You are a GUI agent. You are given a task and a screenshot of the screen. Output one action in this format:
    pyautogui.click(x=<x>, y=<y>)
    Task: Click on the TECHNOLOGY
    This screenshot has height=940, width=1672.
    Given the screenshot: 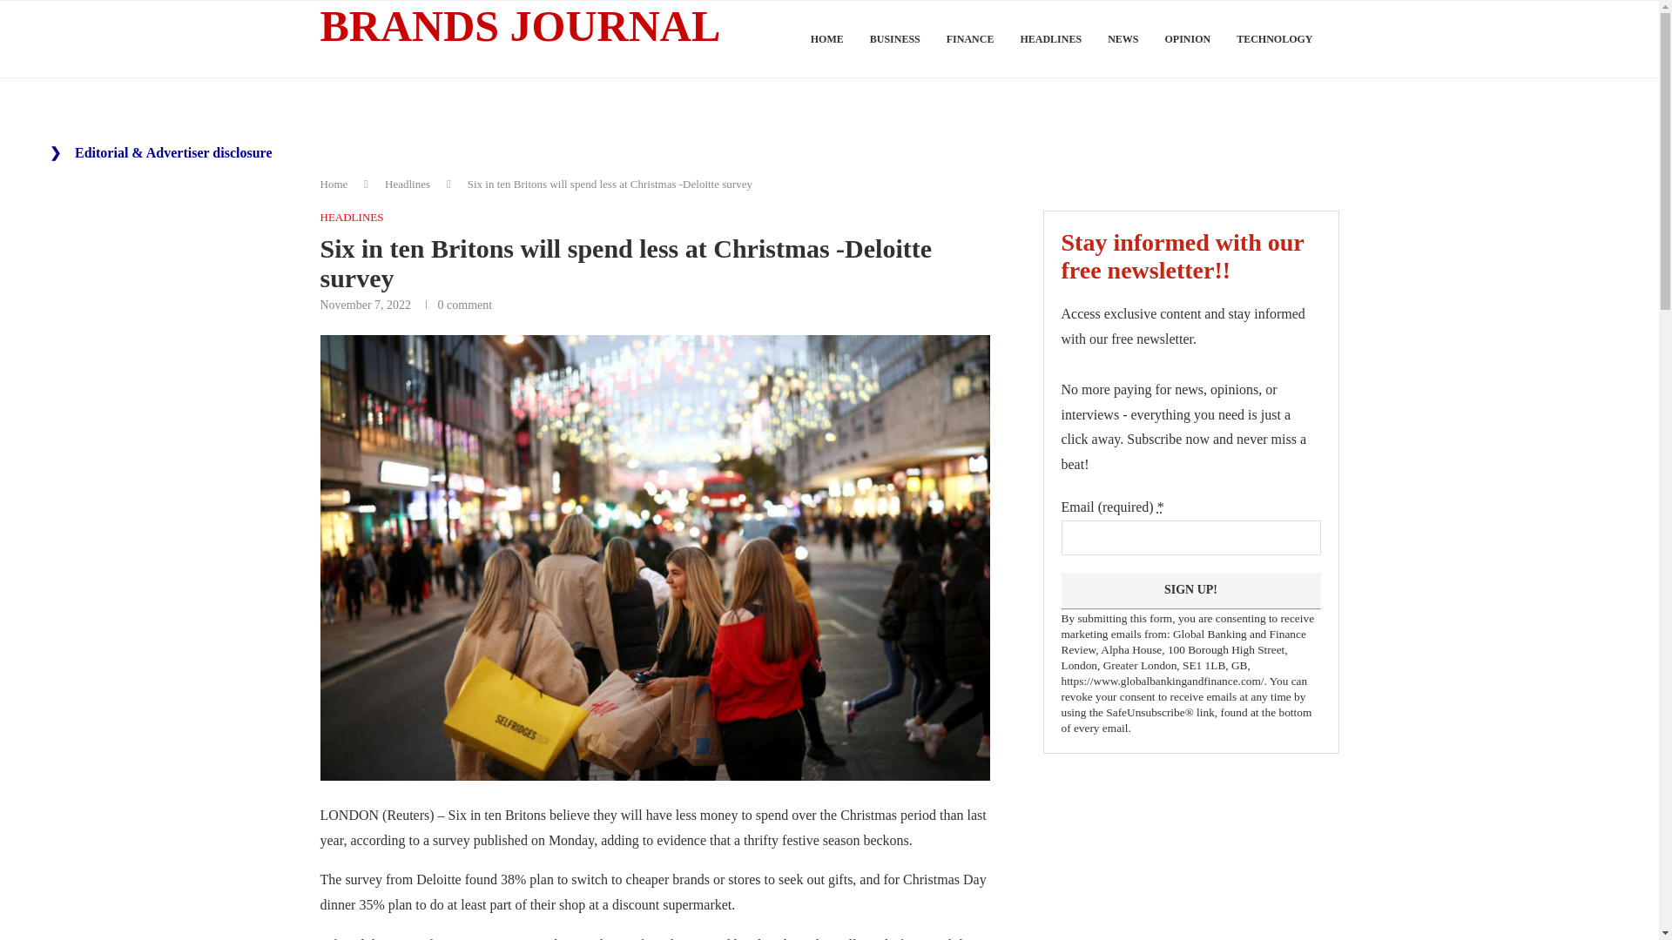 What is the action you would take?
    pyautogui.click(x=1275, y=39)
    